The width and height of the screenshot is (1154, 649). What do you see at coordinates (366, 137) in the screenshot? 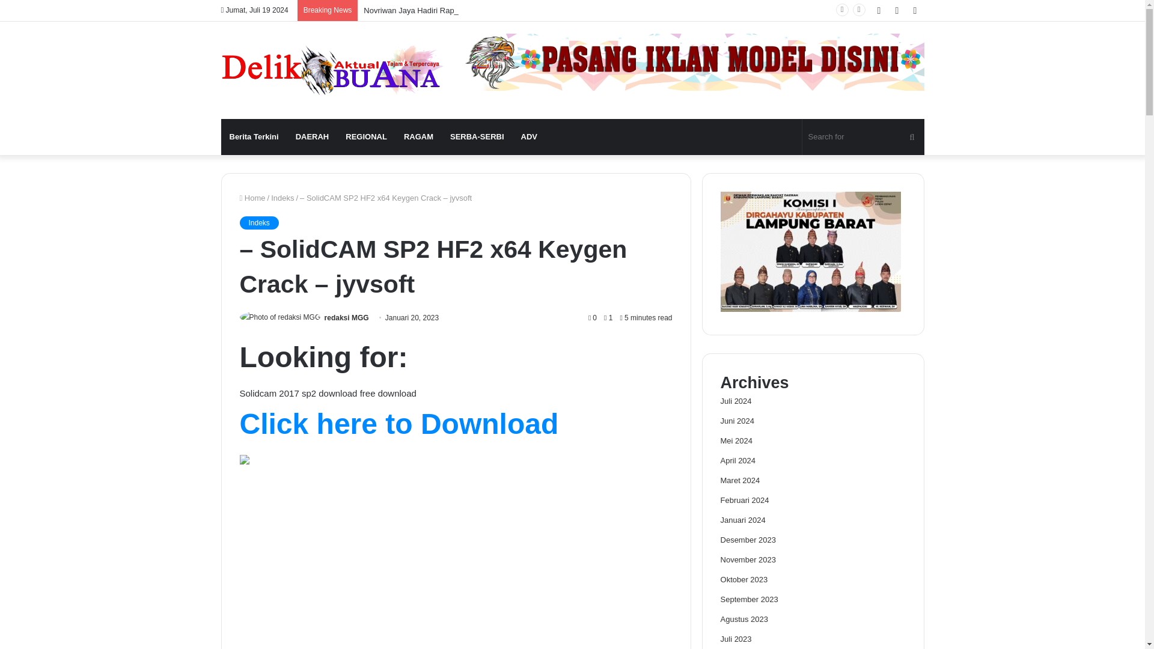
I see `REGIONAL` at bounding box center [366, 137].